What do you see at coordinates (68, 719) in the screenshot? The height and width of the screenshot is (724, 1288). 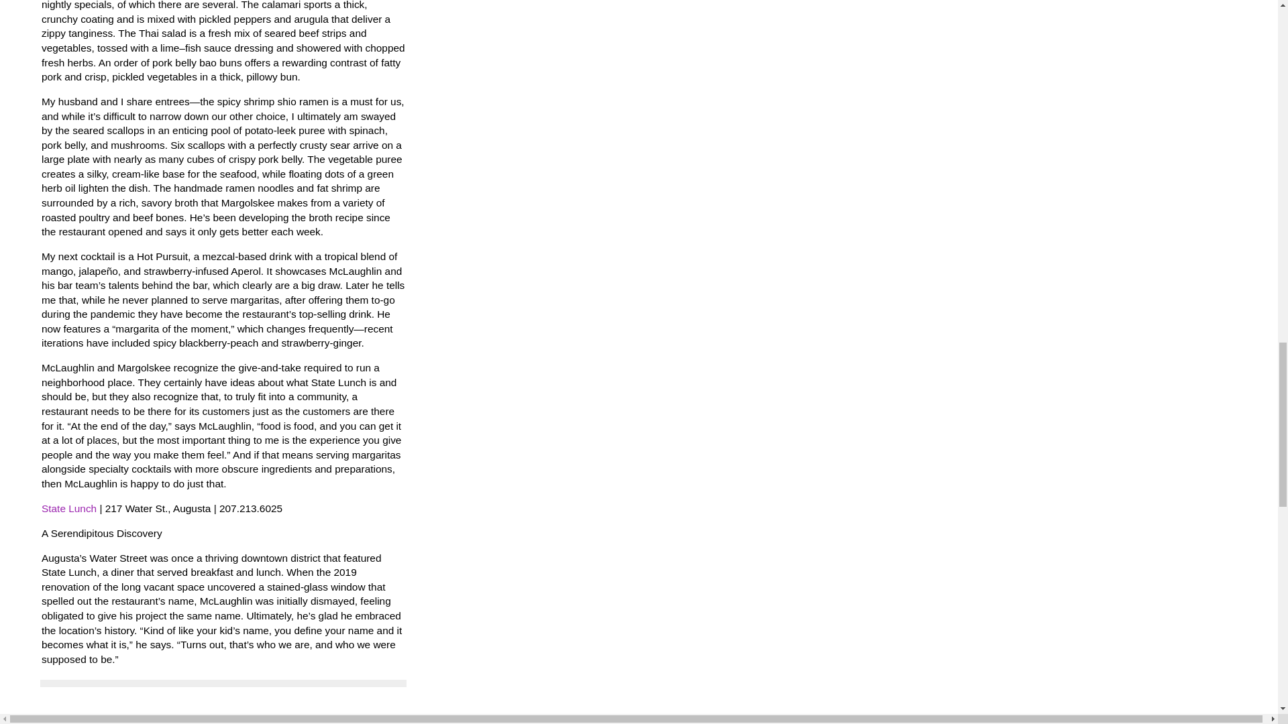 I see `Newer Post` at bounding box center [68, 719].